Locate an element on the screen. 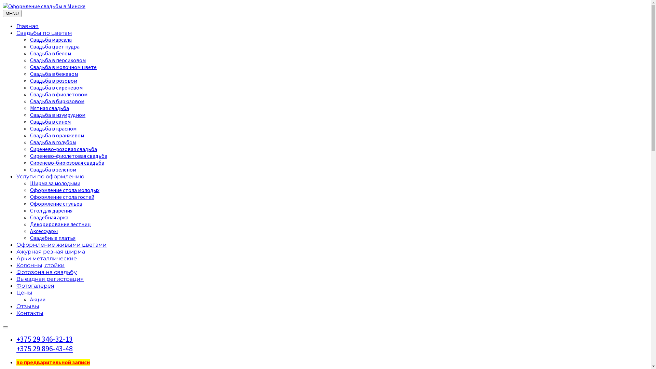 The width and height of the screenshot is (656, 369). +375 29 346-32-13 is located at coordinates (44, 339).